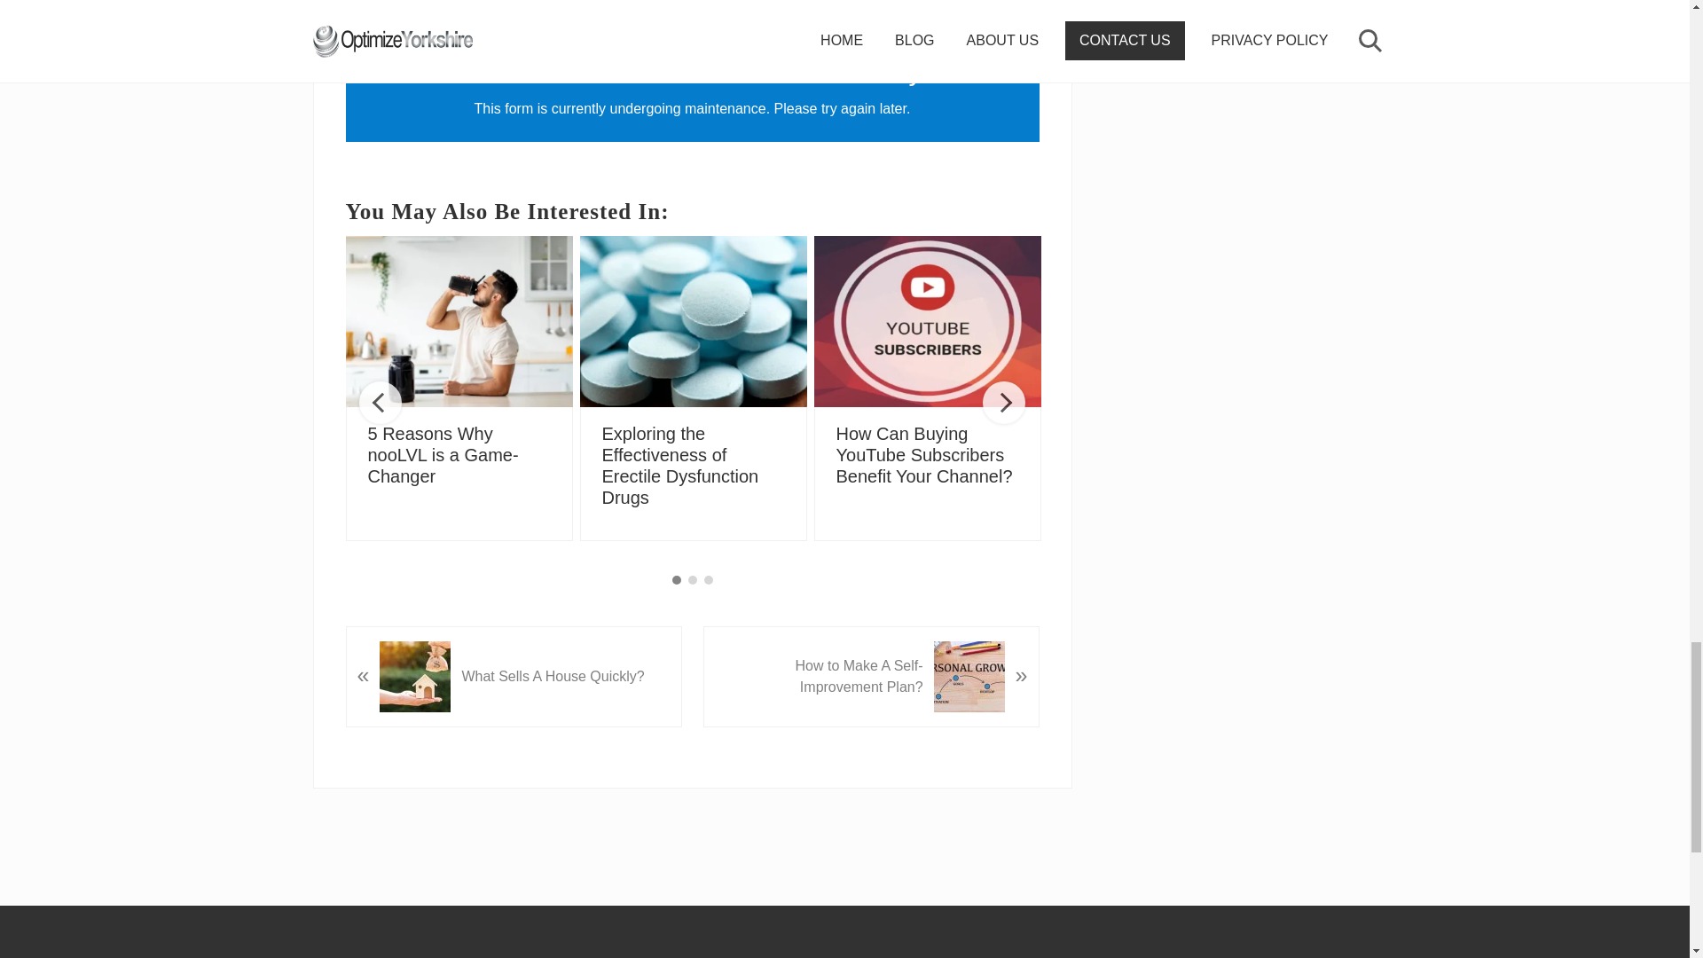 This screenshot has height=958, width=1703. What do you see at coordinates (679, 466) in the screenshot?
I see `Exploring the Effectiveness of Erectile Dysfunction Drugs` at bounding box center [679, 466].